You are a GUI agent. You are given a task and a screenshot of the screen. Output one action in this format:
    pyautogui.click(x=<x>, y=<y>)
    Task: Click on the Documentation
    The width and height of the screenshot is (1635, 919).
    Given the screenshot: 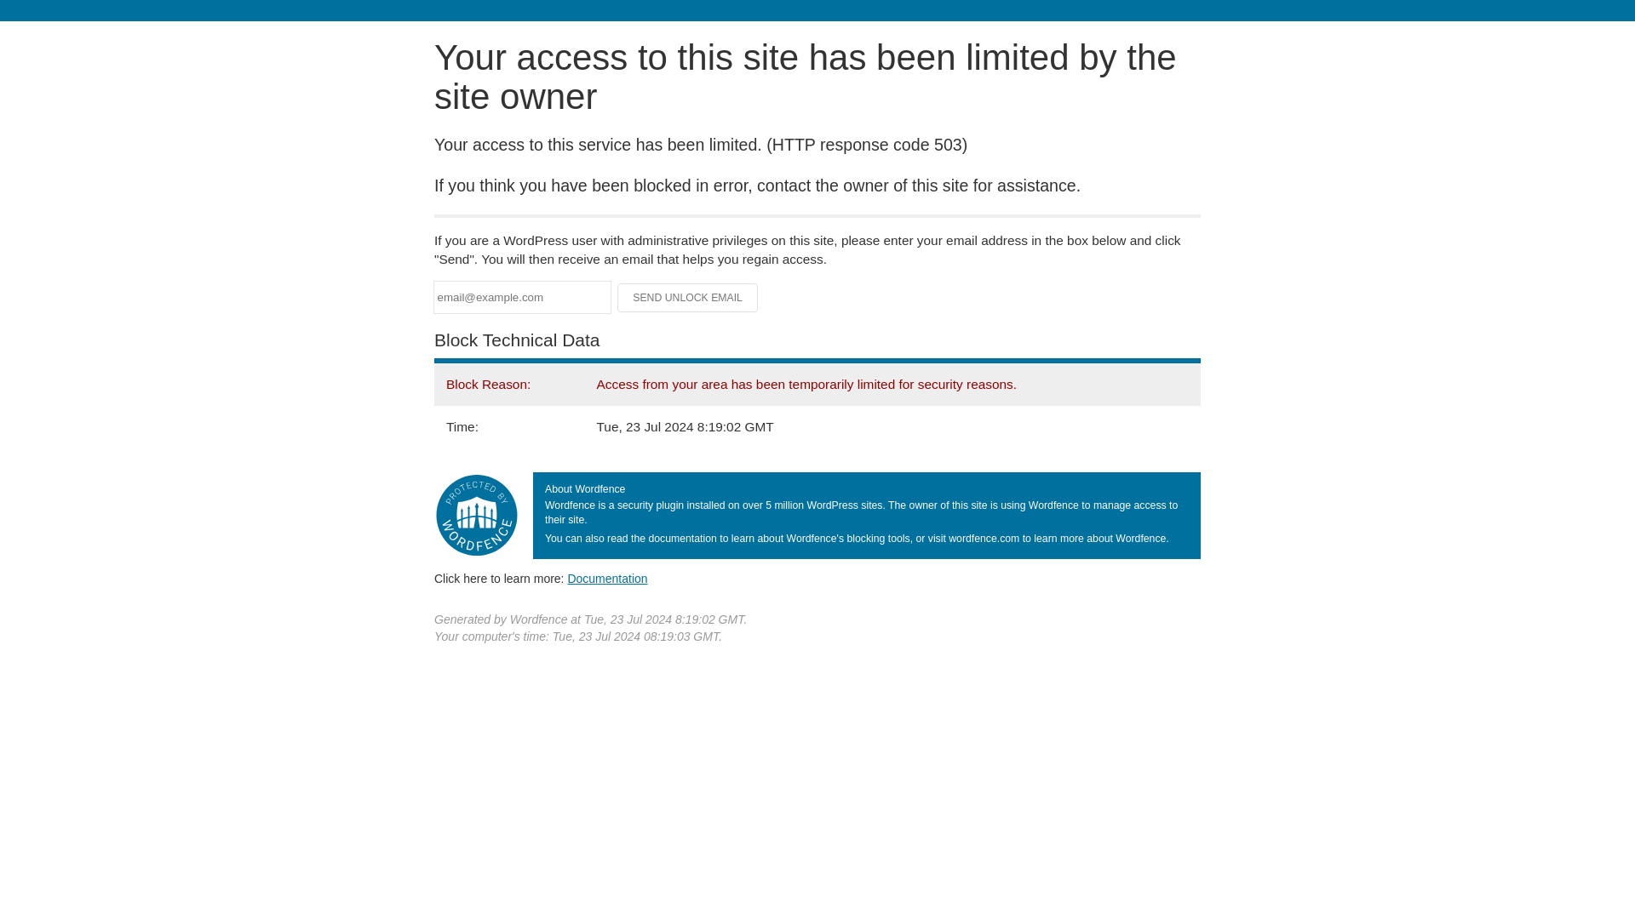 What is the action you would take?
    pyautogui.click(x=607, y=578)
    